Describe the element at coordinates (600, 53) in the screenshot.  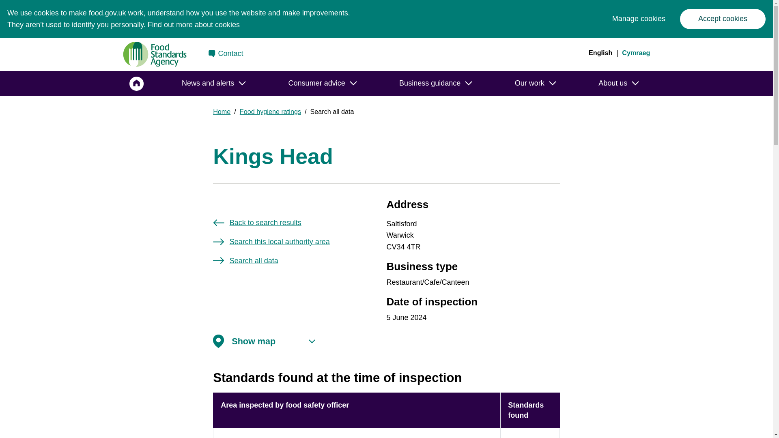
I see `English` at that location.